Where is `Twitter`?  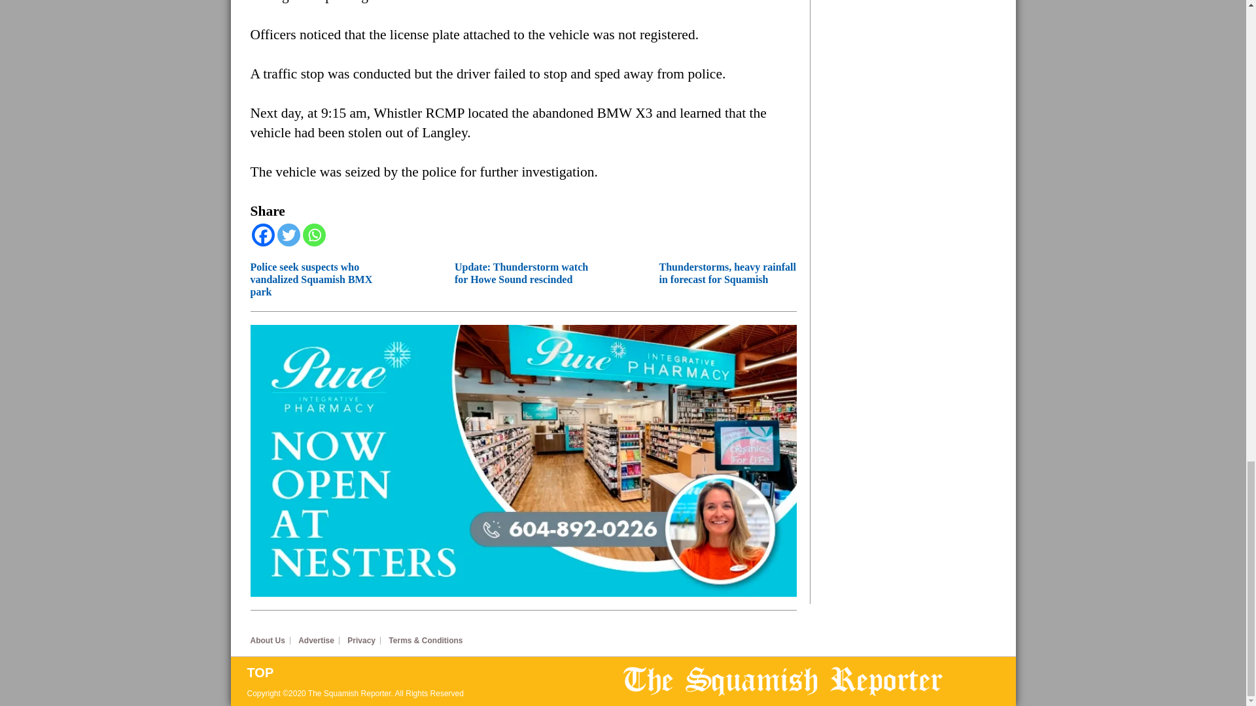
Twitter is located at coordinates (288, 235).